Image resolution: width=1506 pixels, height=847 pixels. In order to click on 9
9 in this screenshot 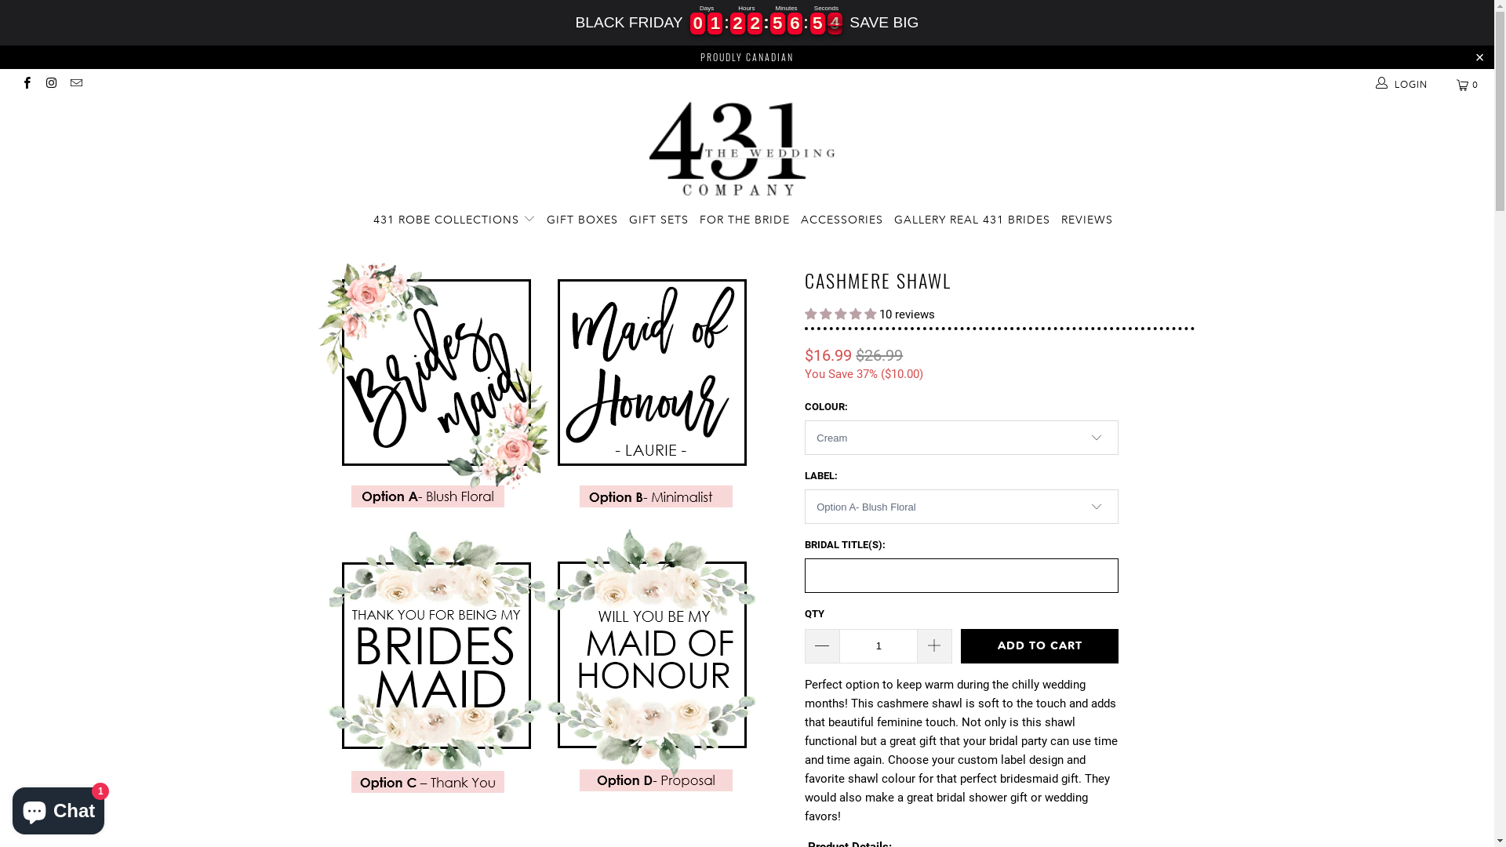, I will do `click(698, 24)`.